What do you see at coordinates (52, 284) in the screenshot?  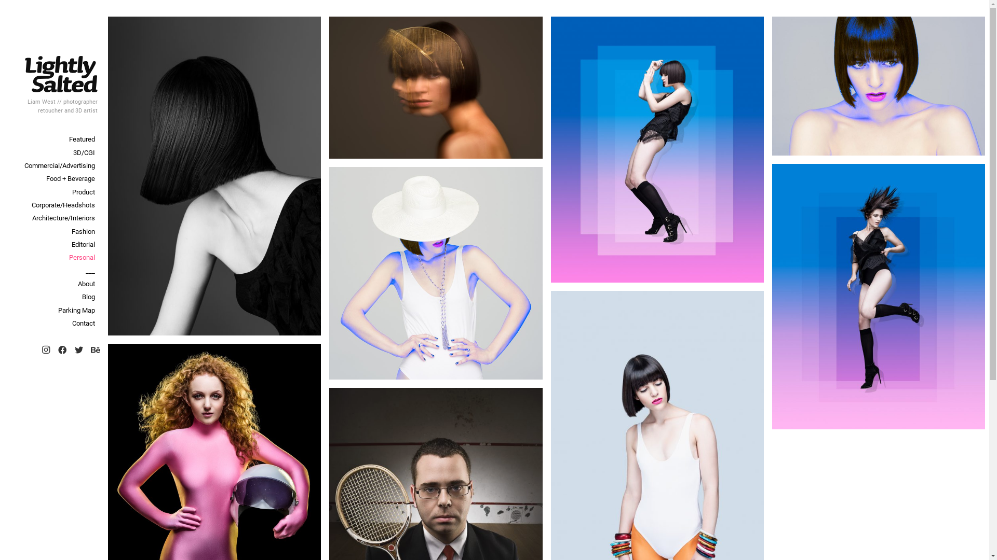 I see `About` at bounding box center [52, 284].